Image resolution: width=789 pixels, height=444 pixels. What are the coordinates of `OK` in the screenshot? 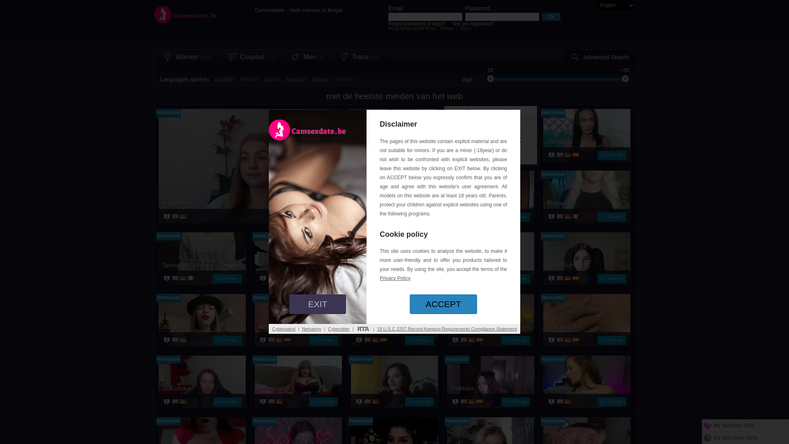 It's located at (551, 17).